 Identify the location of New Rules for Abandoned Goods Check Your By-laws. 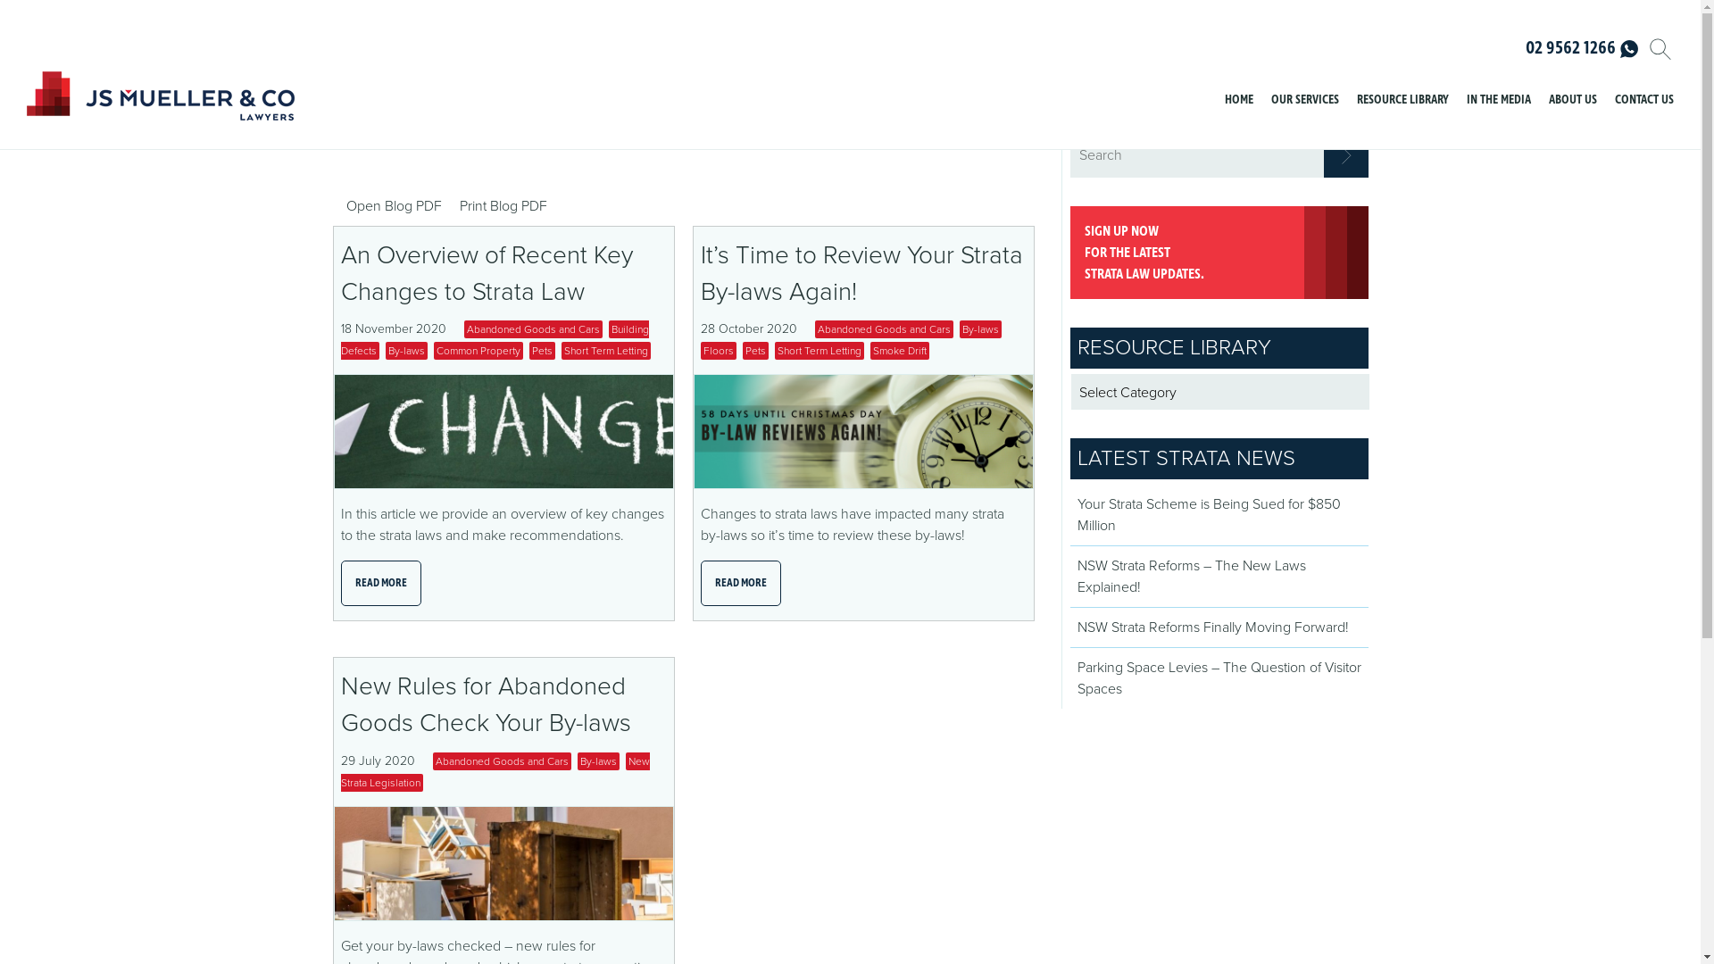
(486, 705).